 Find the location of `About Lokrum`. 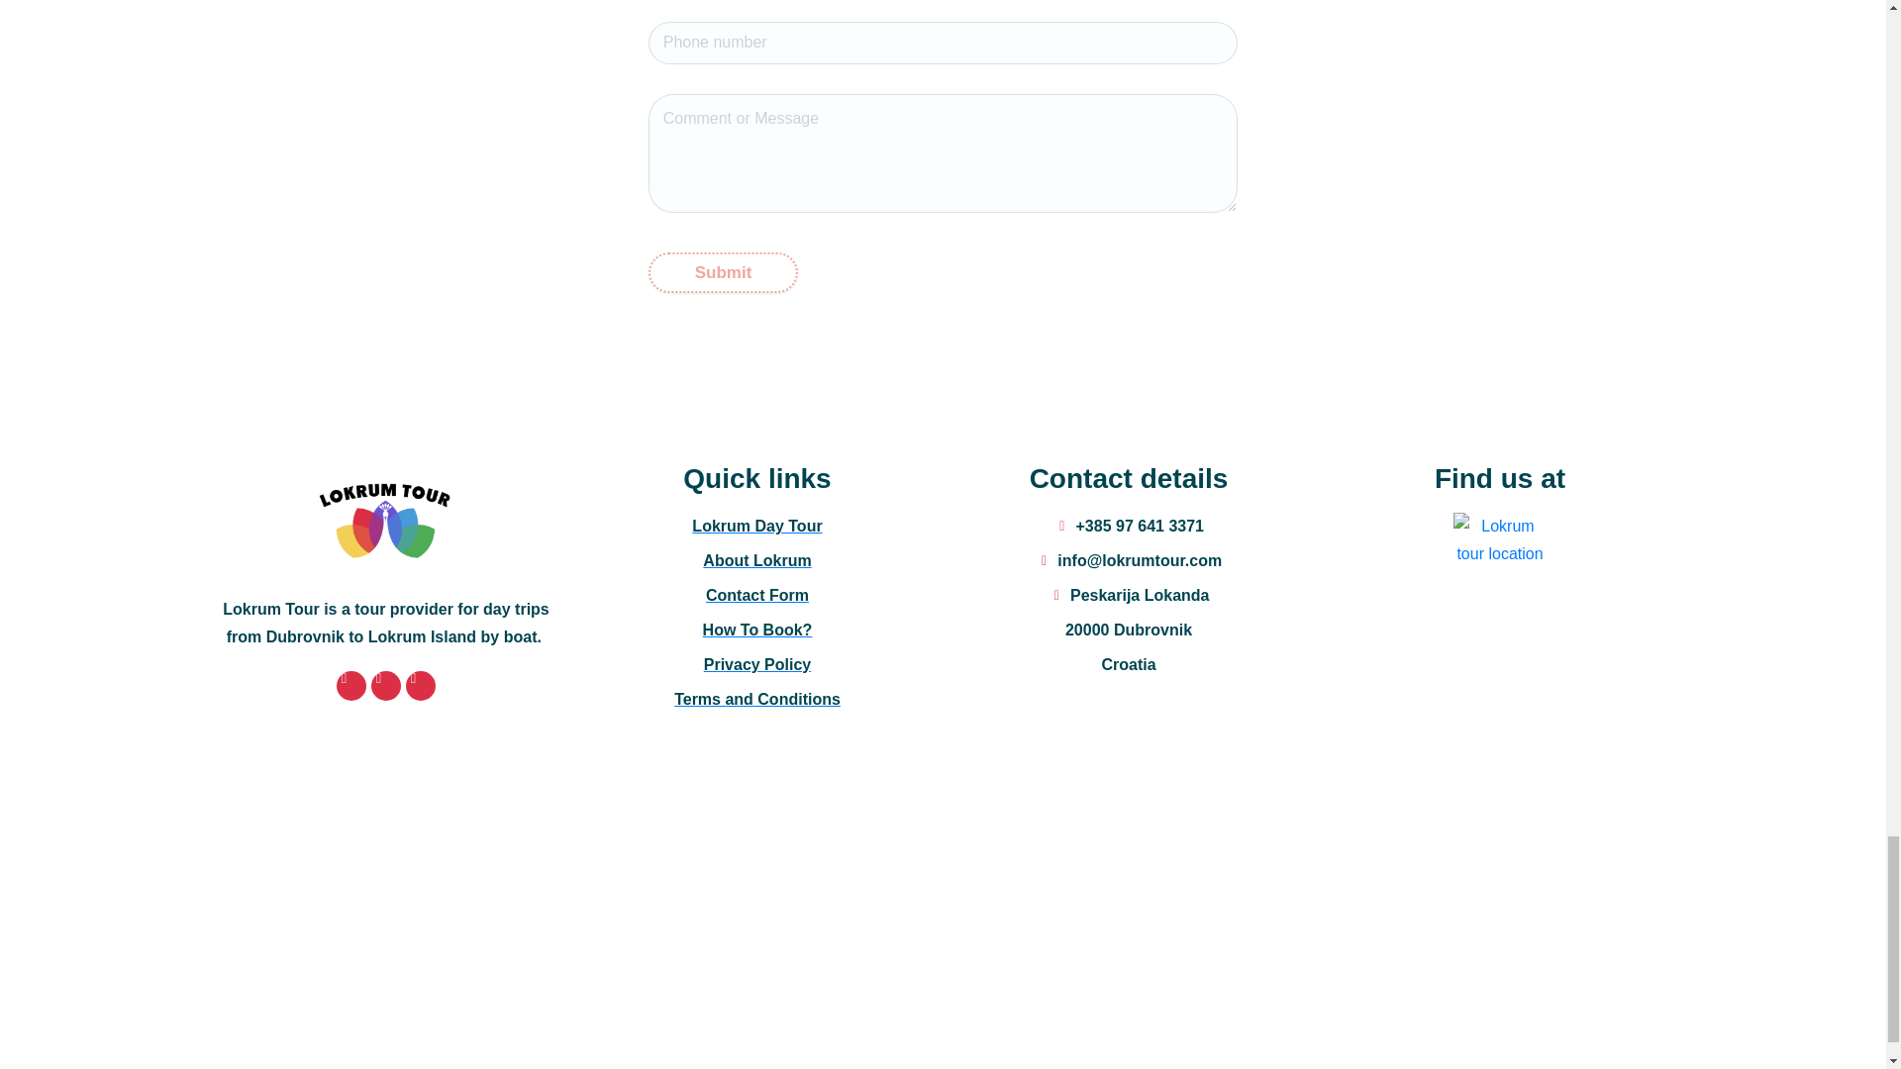

About Lokrum is located at coordinates (756, 560).